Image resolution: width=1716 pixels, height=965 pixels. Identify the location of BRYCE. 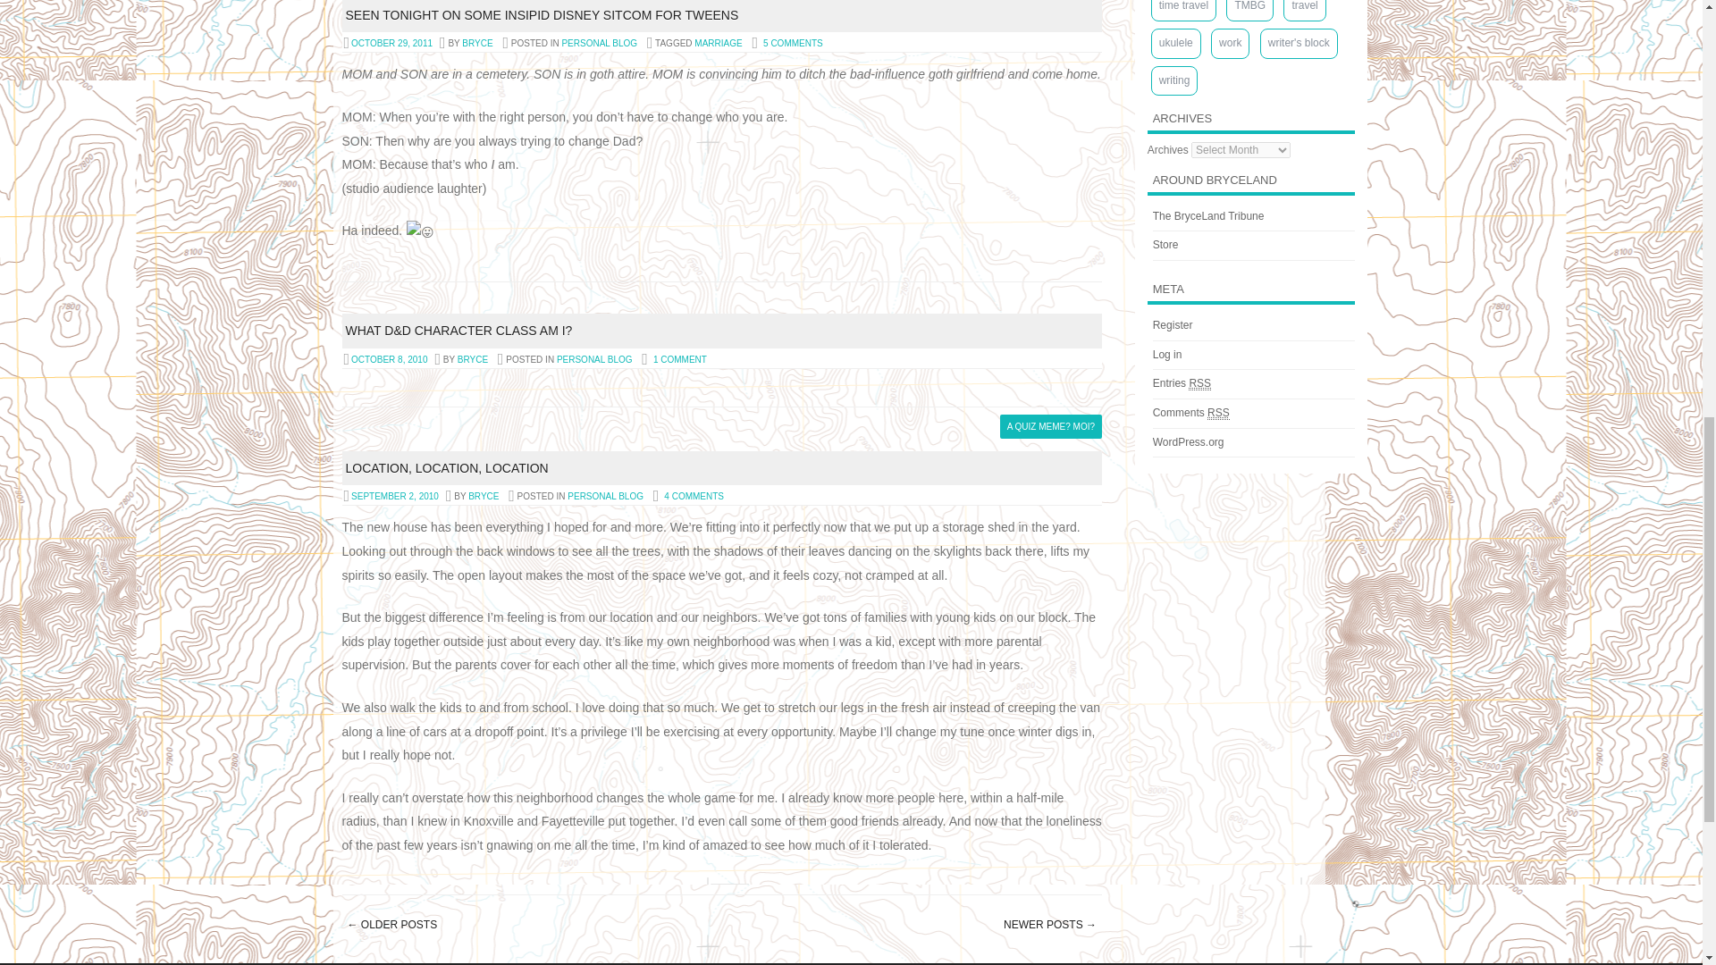
(477, 43).